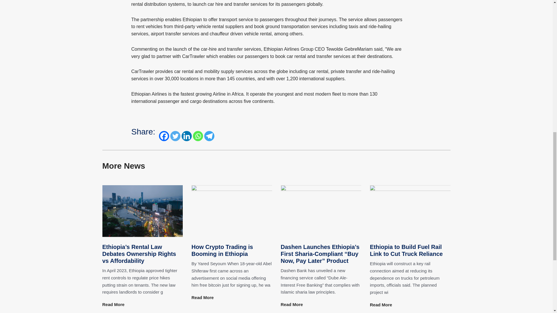 The width and height of the screenshot is (557, 313). Describe the element at coordinates (164, 136) in the screenshot. I see `Facebook` at that location.